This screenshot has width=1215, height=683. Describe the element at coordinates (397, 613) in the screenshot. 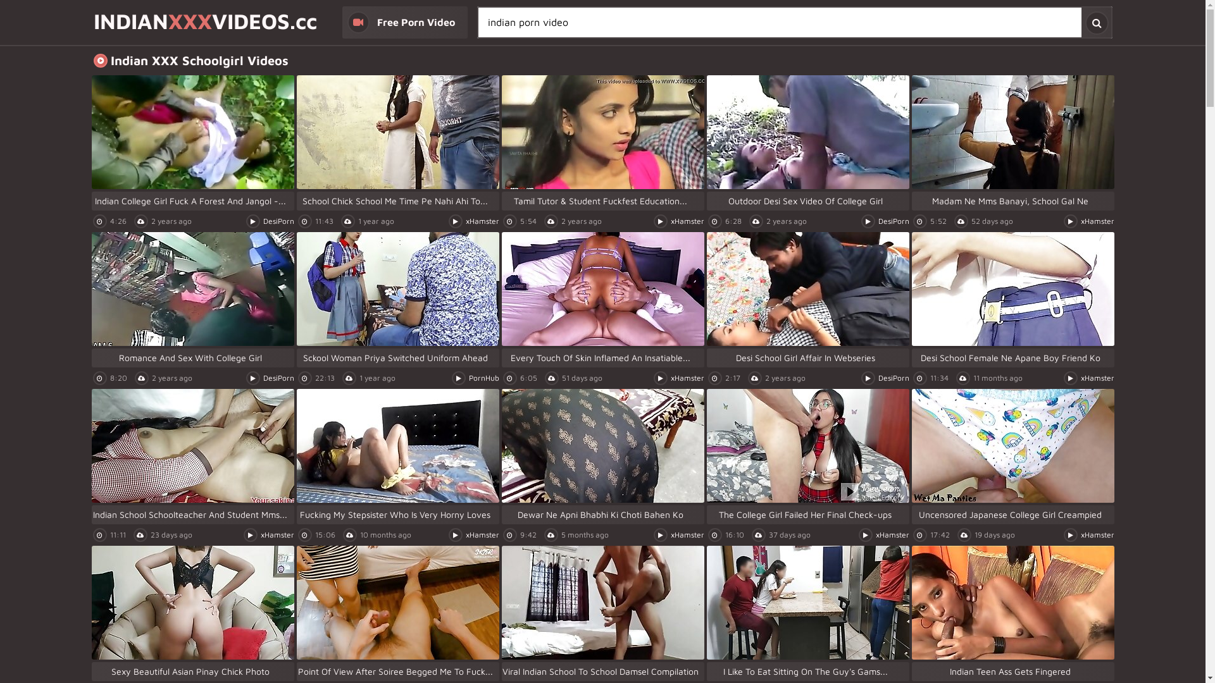

I see `Point Of View After Soiree Begged Me To Fuck...` at that location.